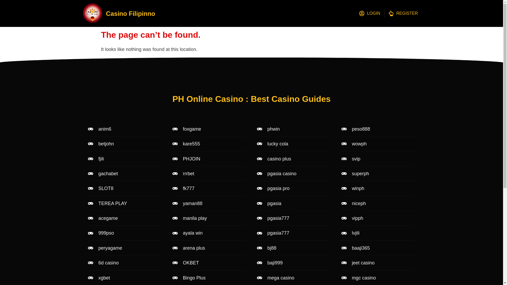 Image resolution: width=507 pixels, height=285 pixels. Describe the element at coordinates (403, 13) in the screenshot. I see `REGISTER` at that location.